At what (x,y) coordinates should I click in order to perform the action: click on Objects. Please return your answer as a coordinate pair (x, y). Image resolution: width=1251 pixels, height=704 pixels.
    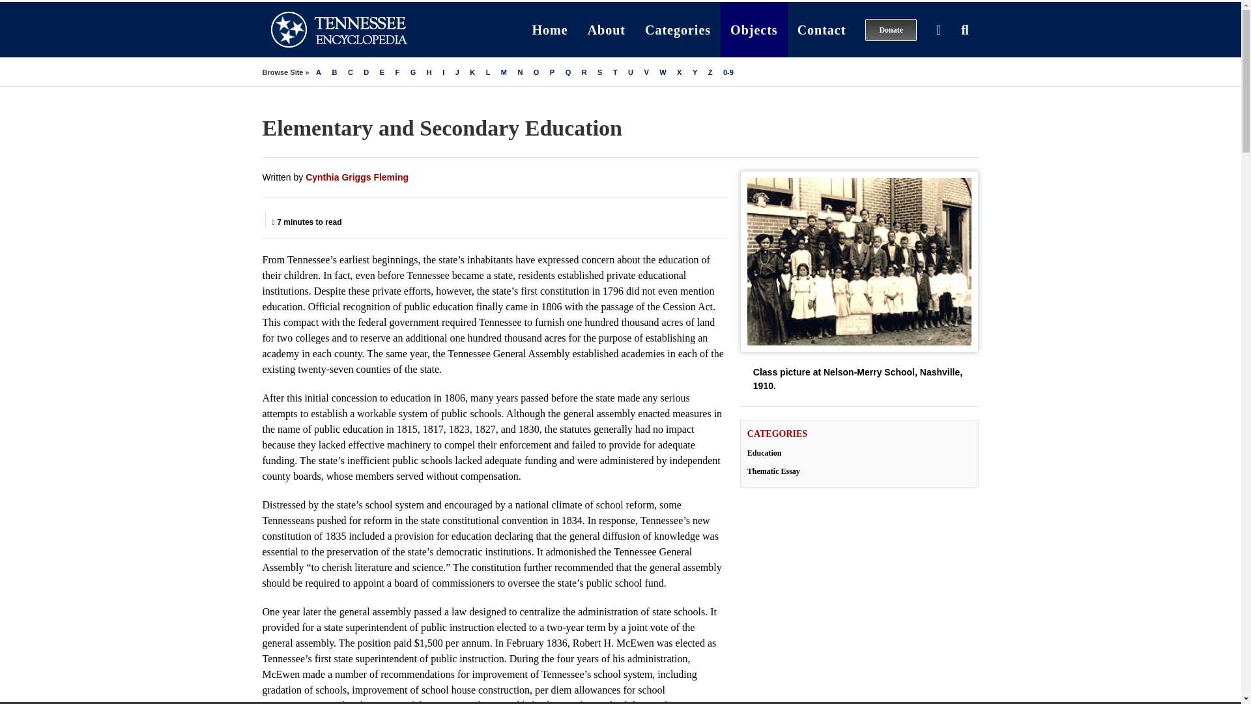
    Looking at the image, I should click on (754, 29).